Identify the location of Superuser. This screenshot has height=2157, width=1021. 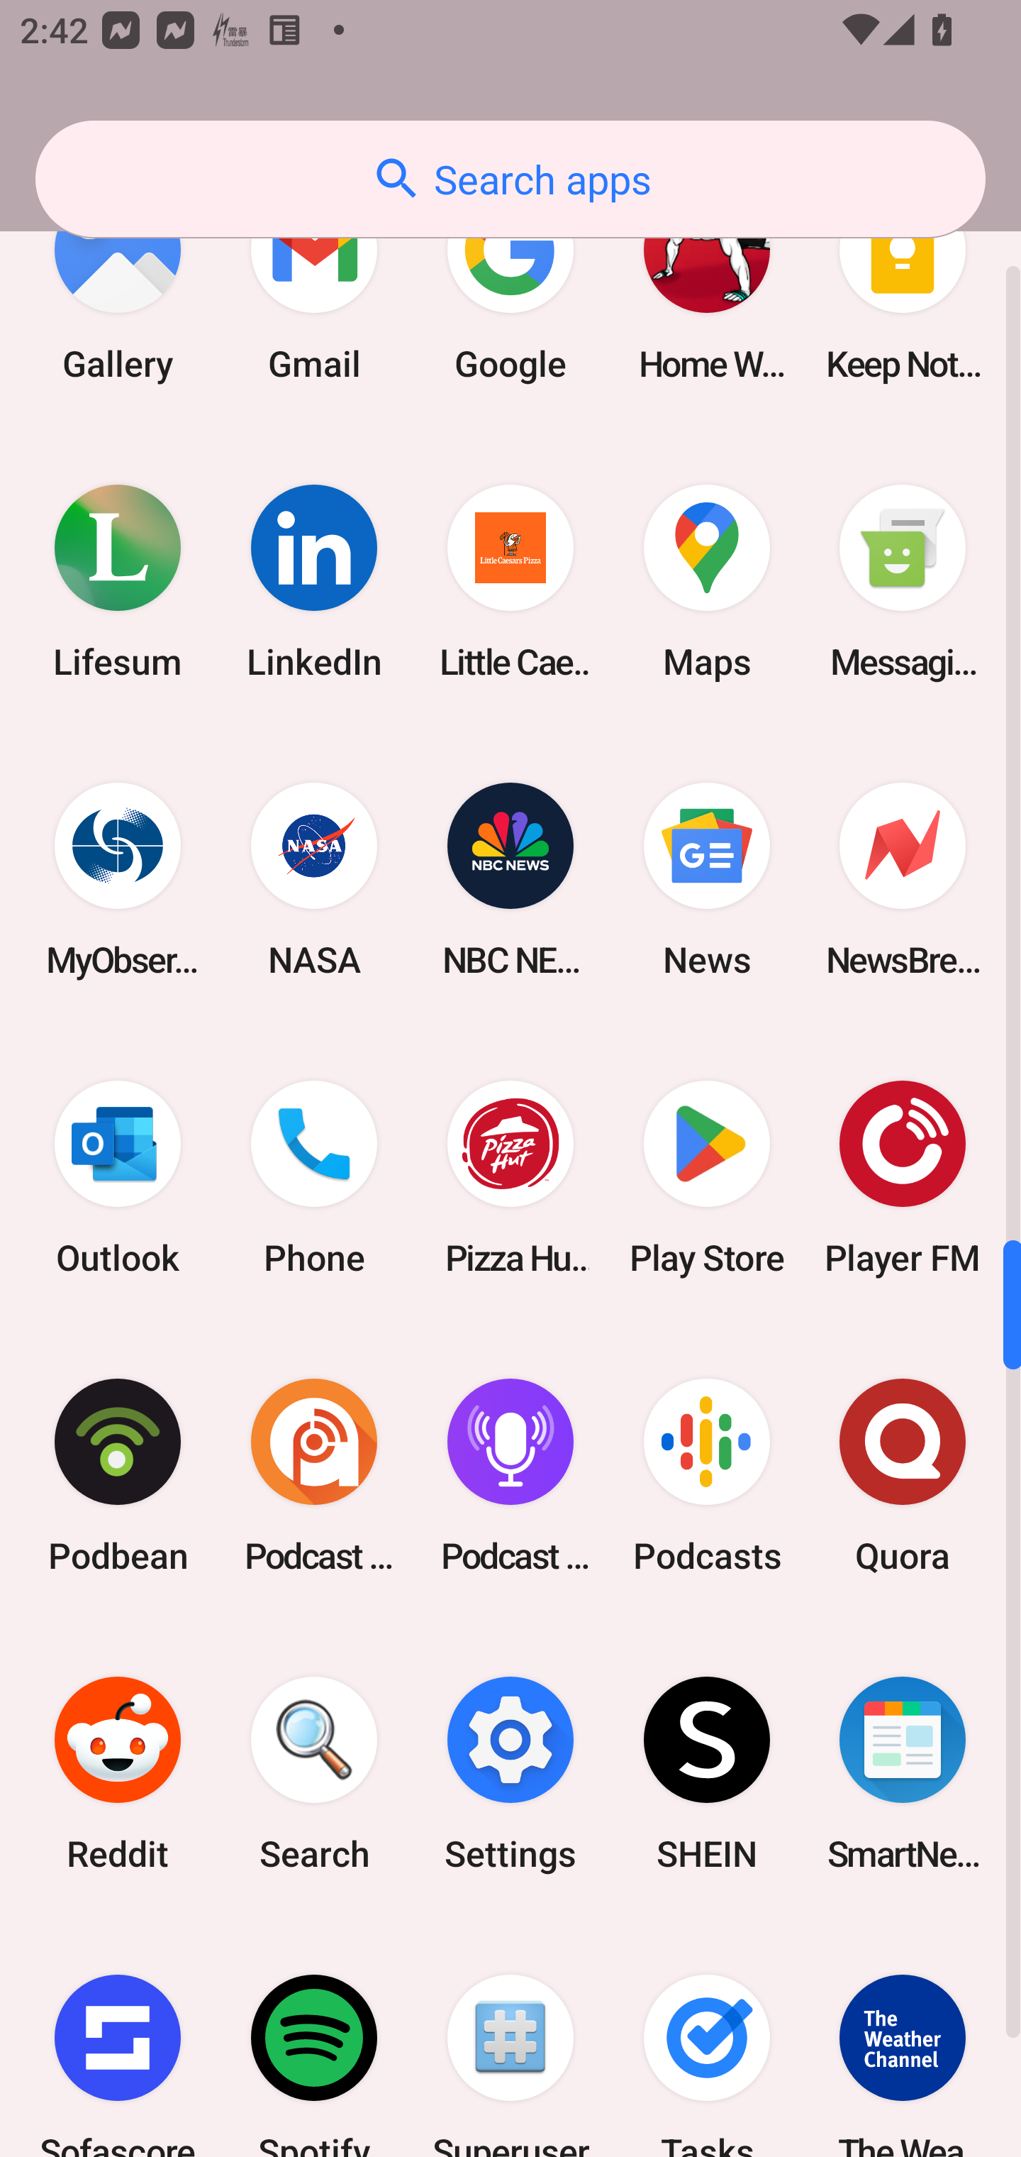
(510, 2039).